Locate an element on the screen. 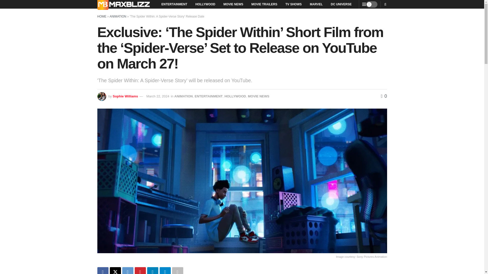  MOVIE NEWS is located at coordinates (258, 96).